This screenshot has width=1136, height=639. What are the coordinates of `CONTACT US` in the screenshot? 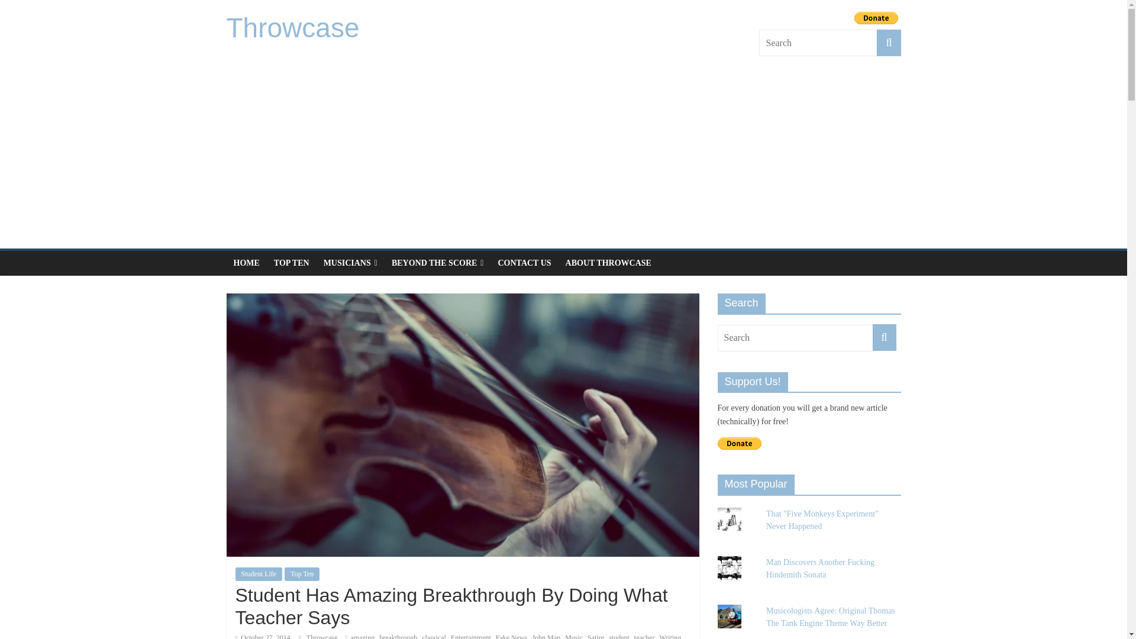 It's located at (524, 263).